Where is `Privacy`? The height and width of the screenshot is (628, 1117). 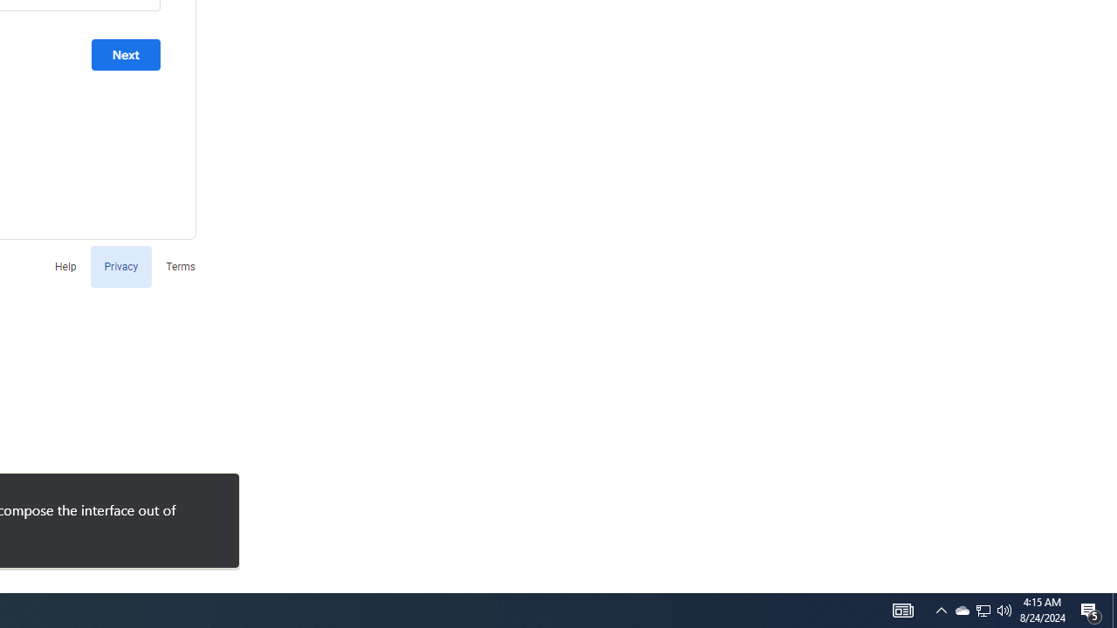 Privacy is located at coordinates (120, 265).